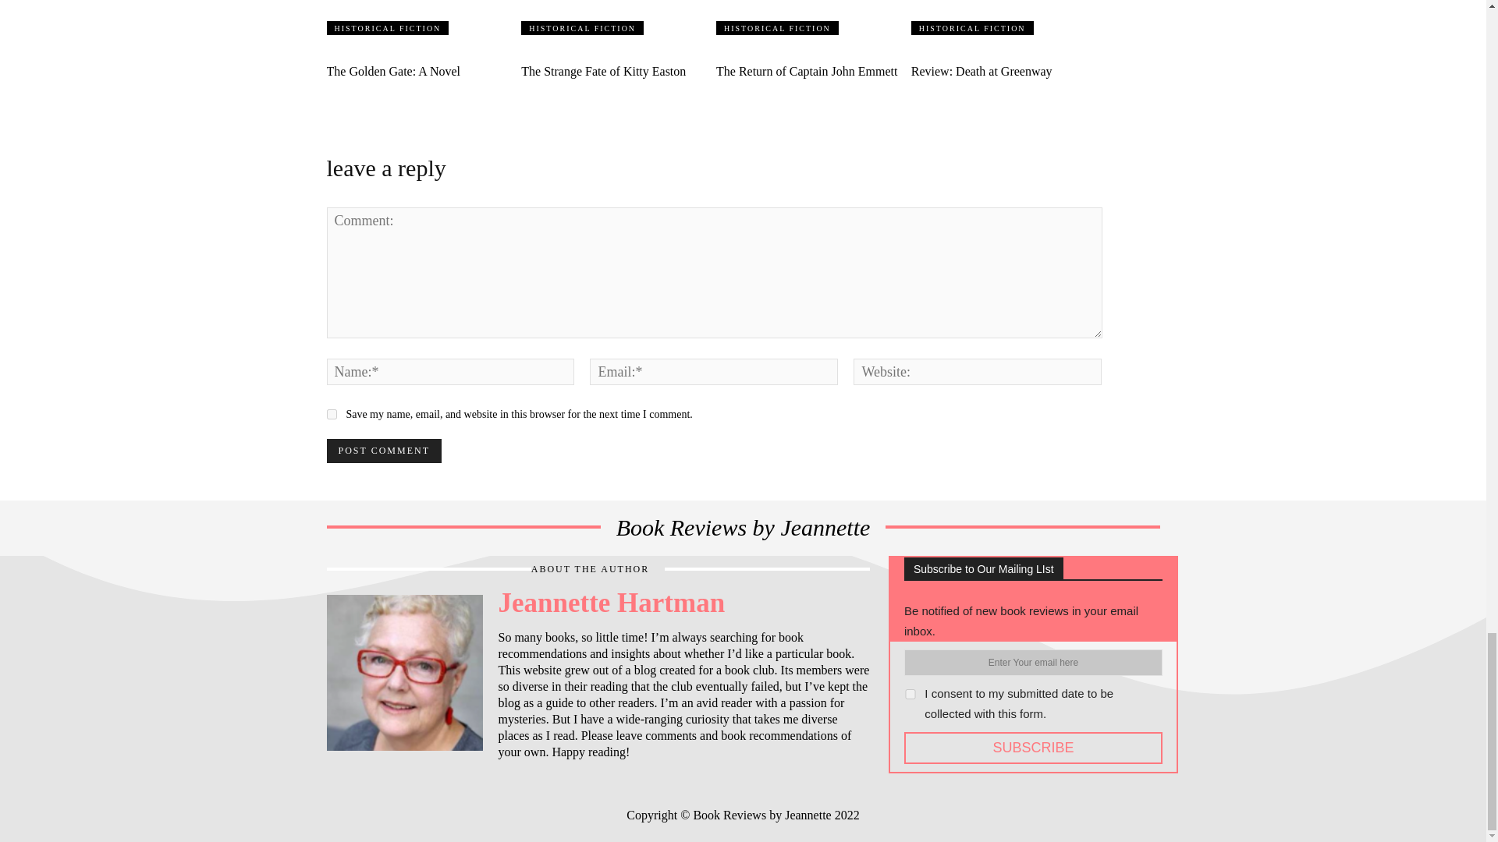  Describe the element at coordinates (1006, 17) in the screenshot. I see `Review: Death at Greenway` at that location.